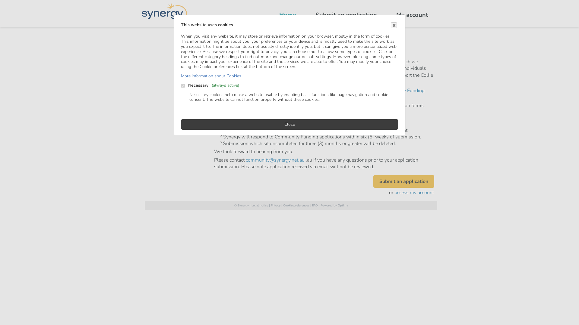  Describe the element at coordinates (343, 206) in the screenshot. I see `Optimy` at that location.